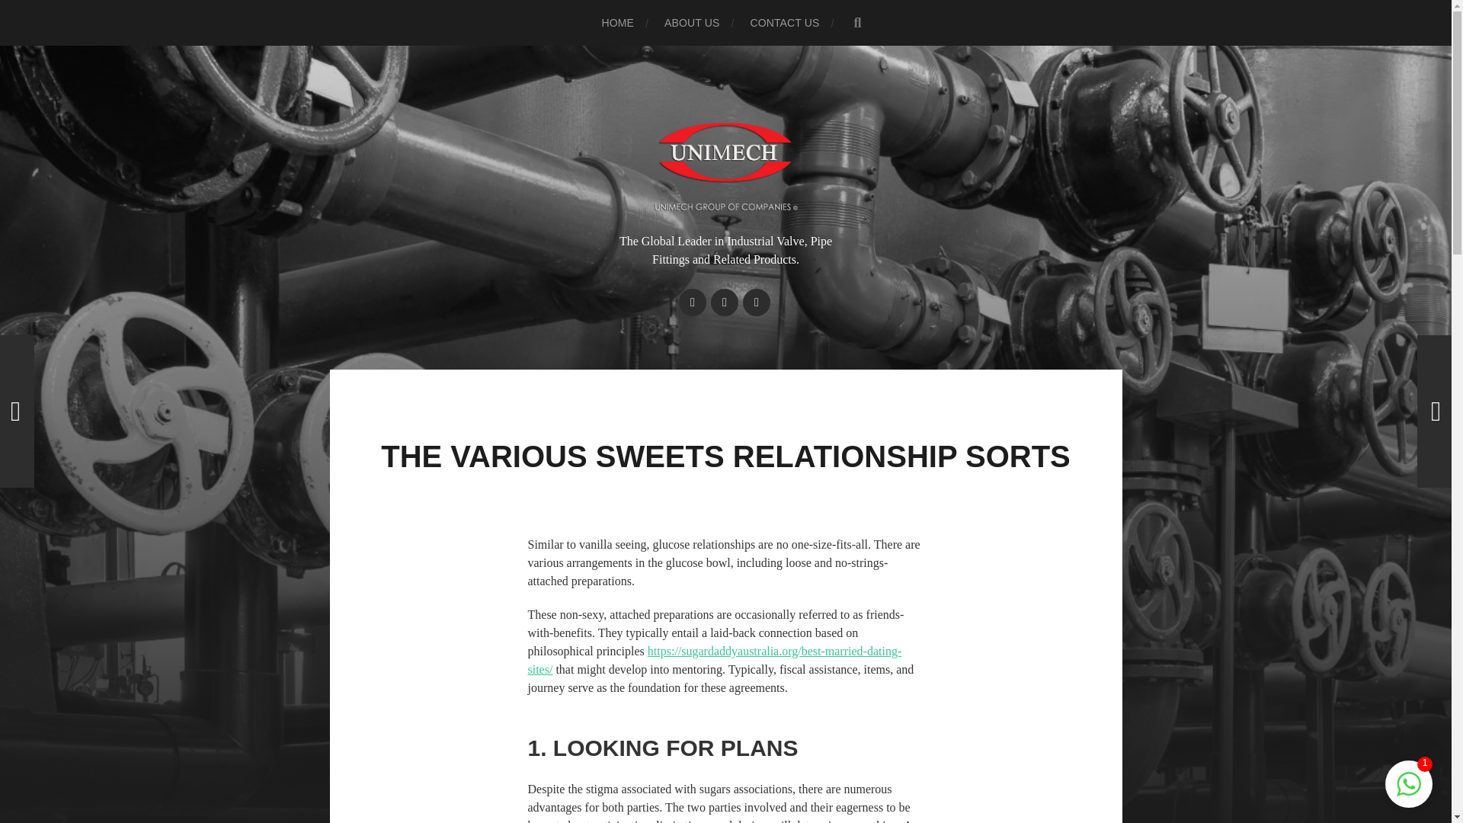  I want to click on CONTACT US, so click(784, 23).